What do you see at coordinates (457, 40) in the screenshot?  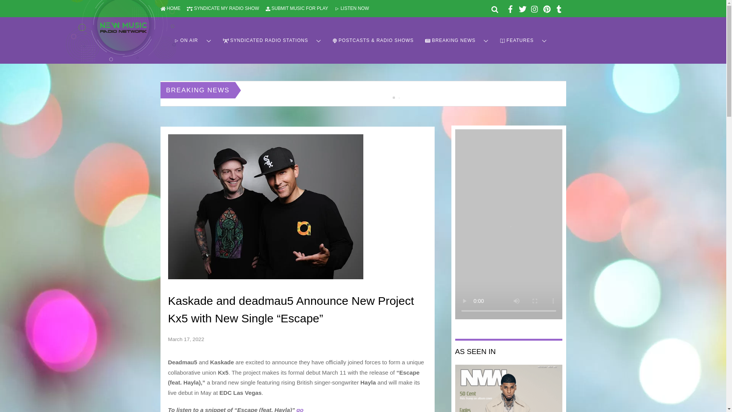 I see `BREAKING NEWS` at bounding box center [457, 40].